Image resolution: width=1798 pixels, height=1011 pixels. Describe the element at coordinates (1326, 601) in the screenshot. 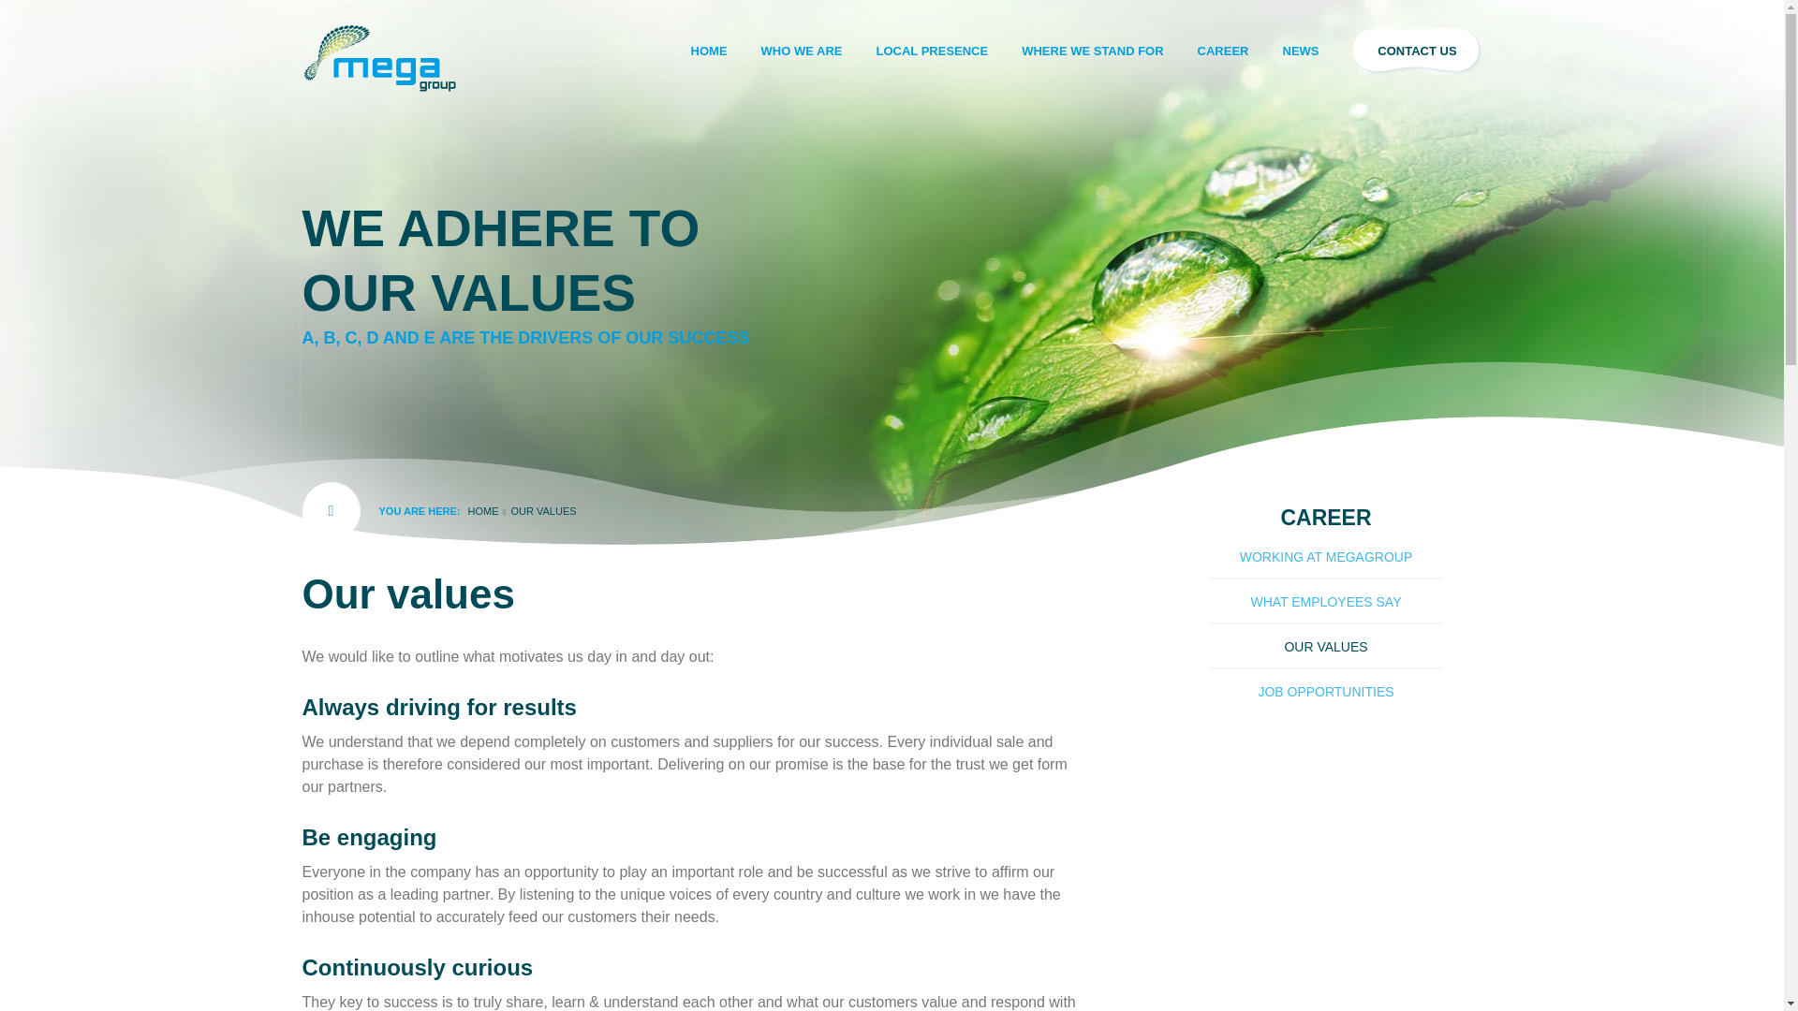

I see `WHAT EMPLOYEES SAY` at that location.